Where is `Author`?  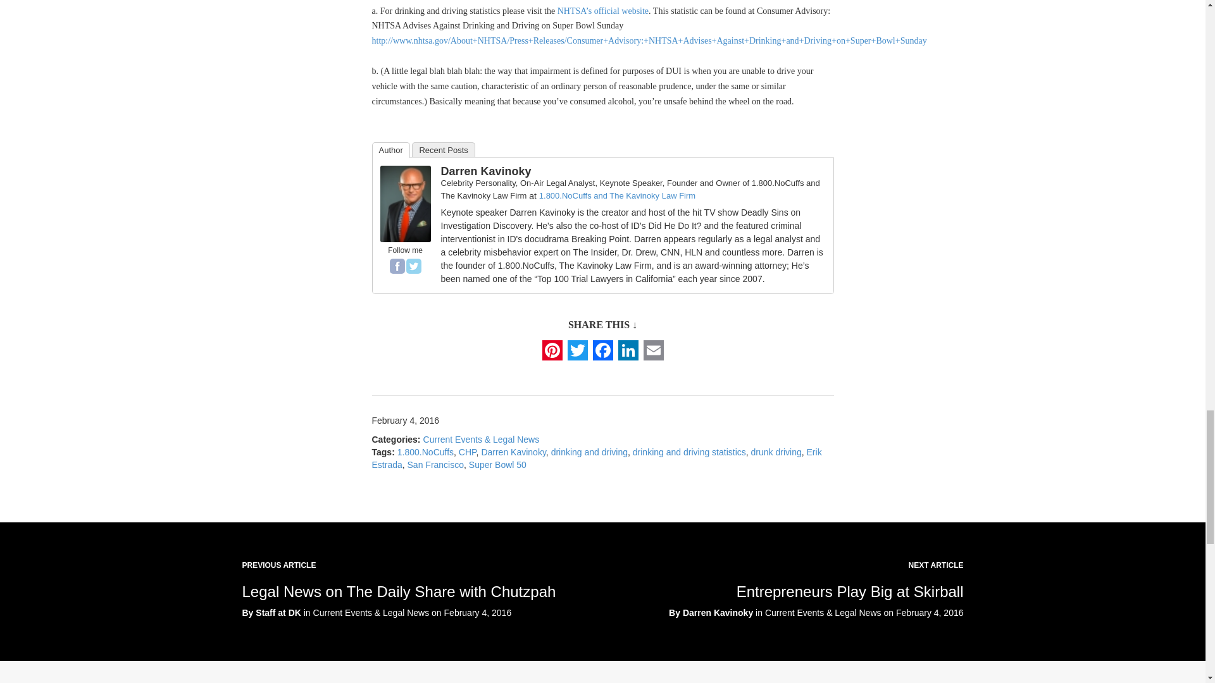 Author is located at coordinates (391, 149).